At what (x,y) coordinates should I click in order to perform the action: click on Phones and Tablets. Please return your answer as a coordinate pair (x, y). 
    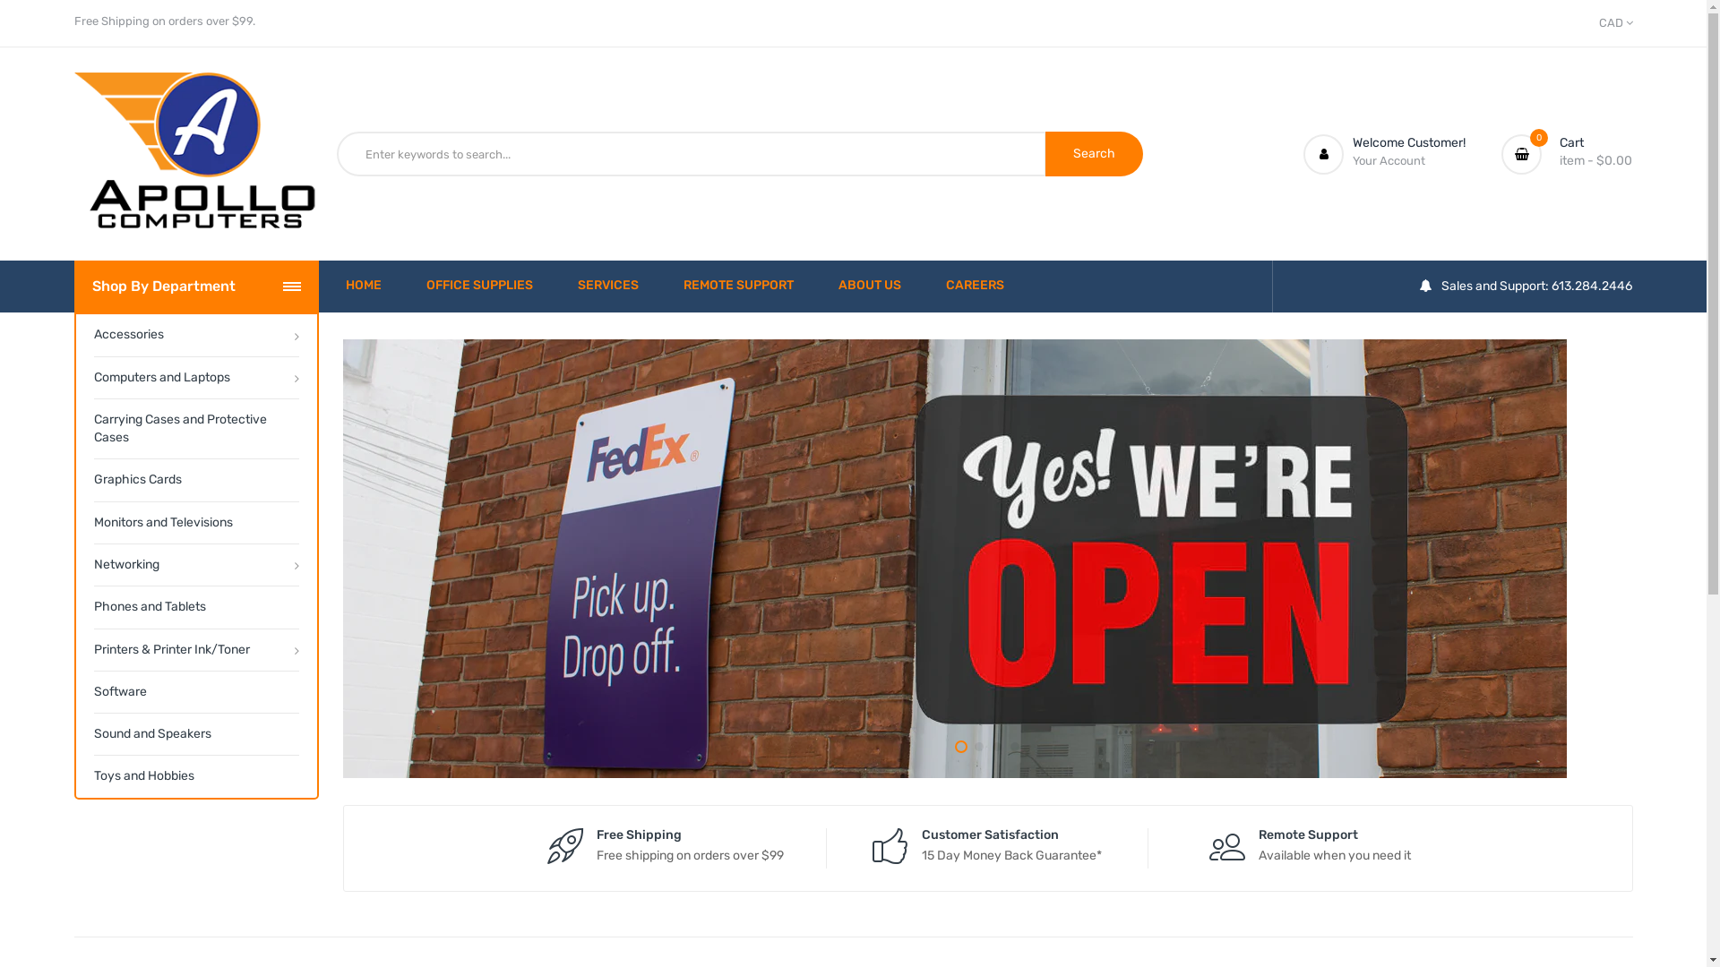
    Looking at the image, I should click on (195, 607).